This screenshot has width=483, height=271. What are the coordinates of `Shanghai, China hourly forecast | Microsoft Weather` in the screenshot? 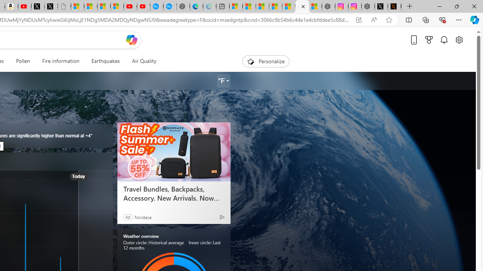 It's located at (262, 7).